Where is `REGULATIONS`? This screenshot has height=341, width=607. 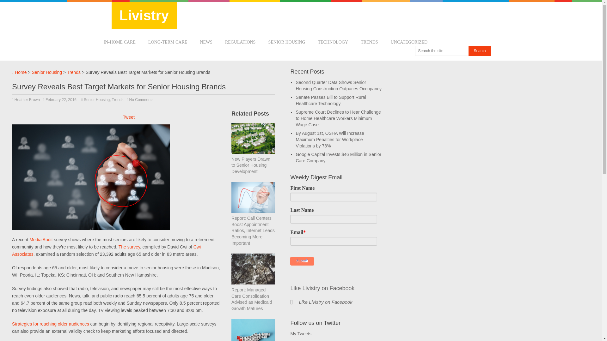 REGULATIONS is located at coordinates (240, 42).